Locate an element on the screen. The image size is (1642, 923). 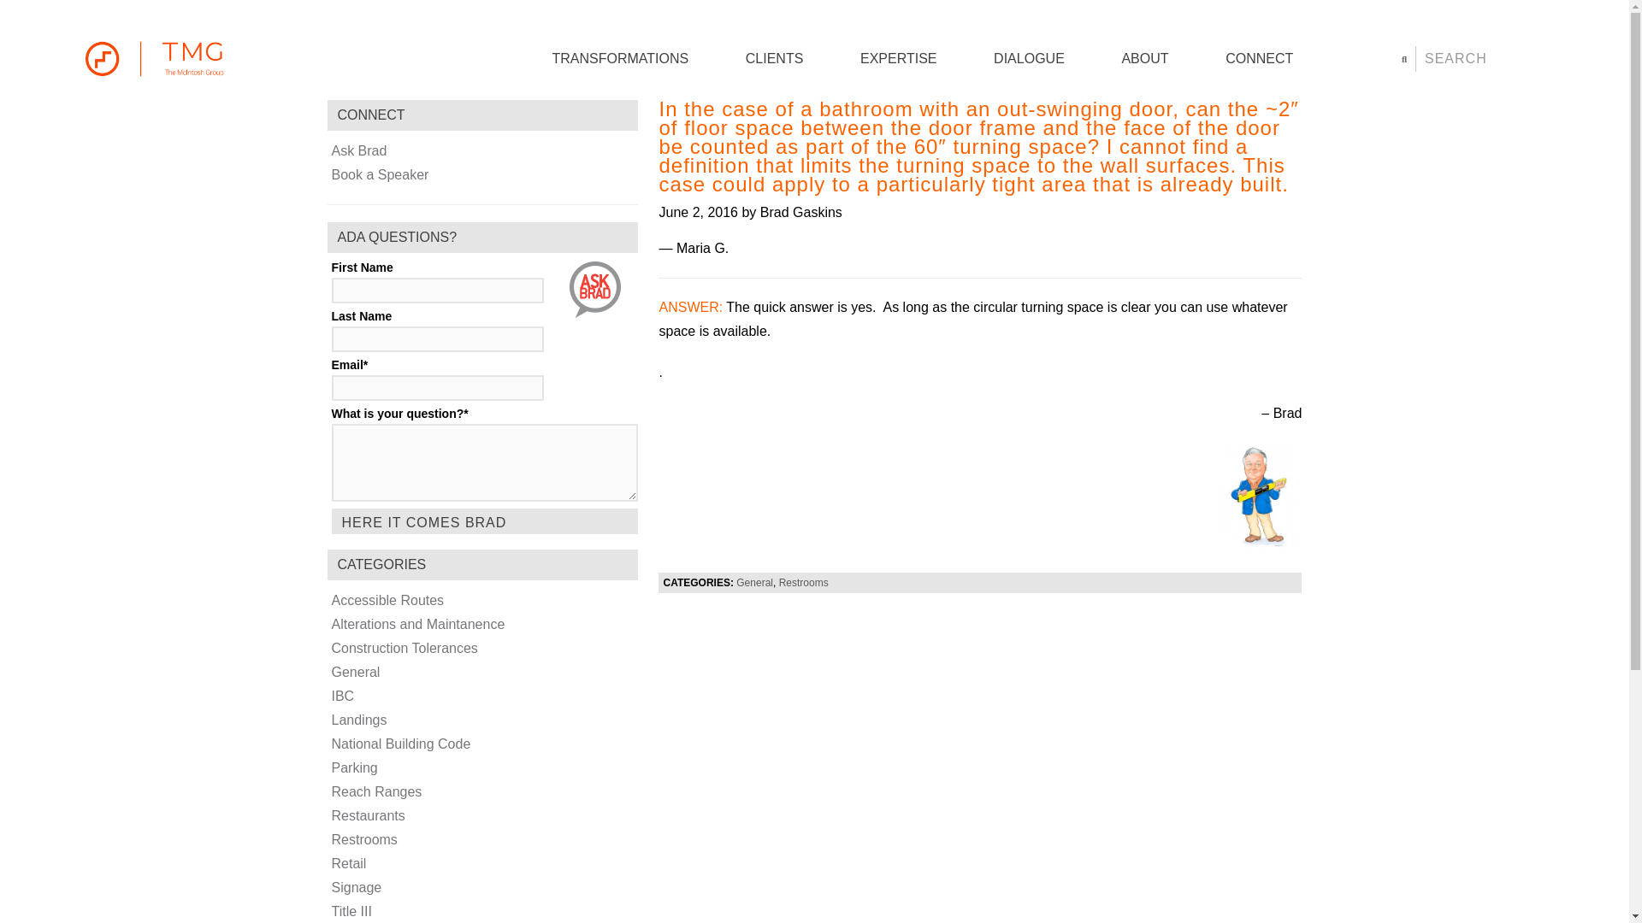
EXPERTISE is located at coordinates (899, 58).